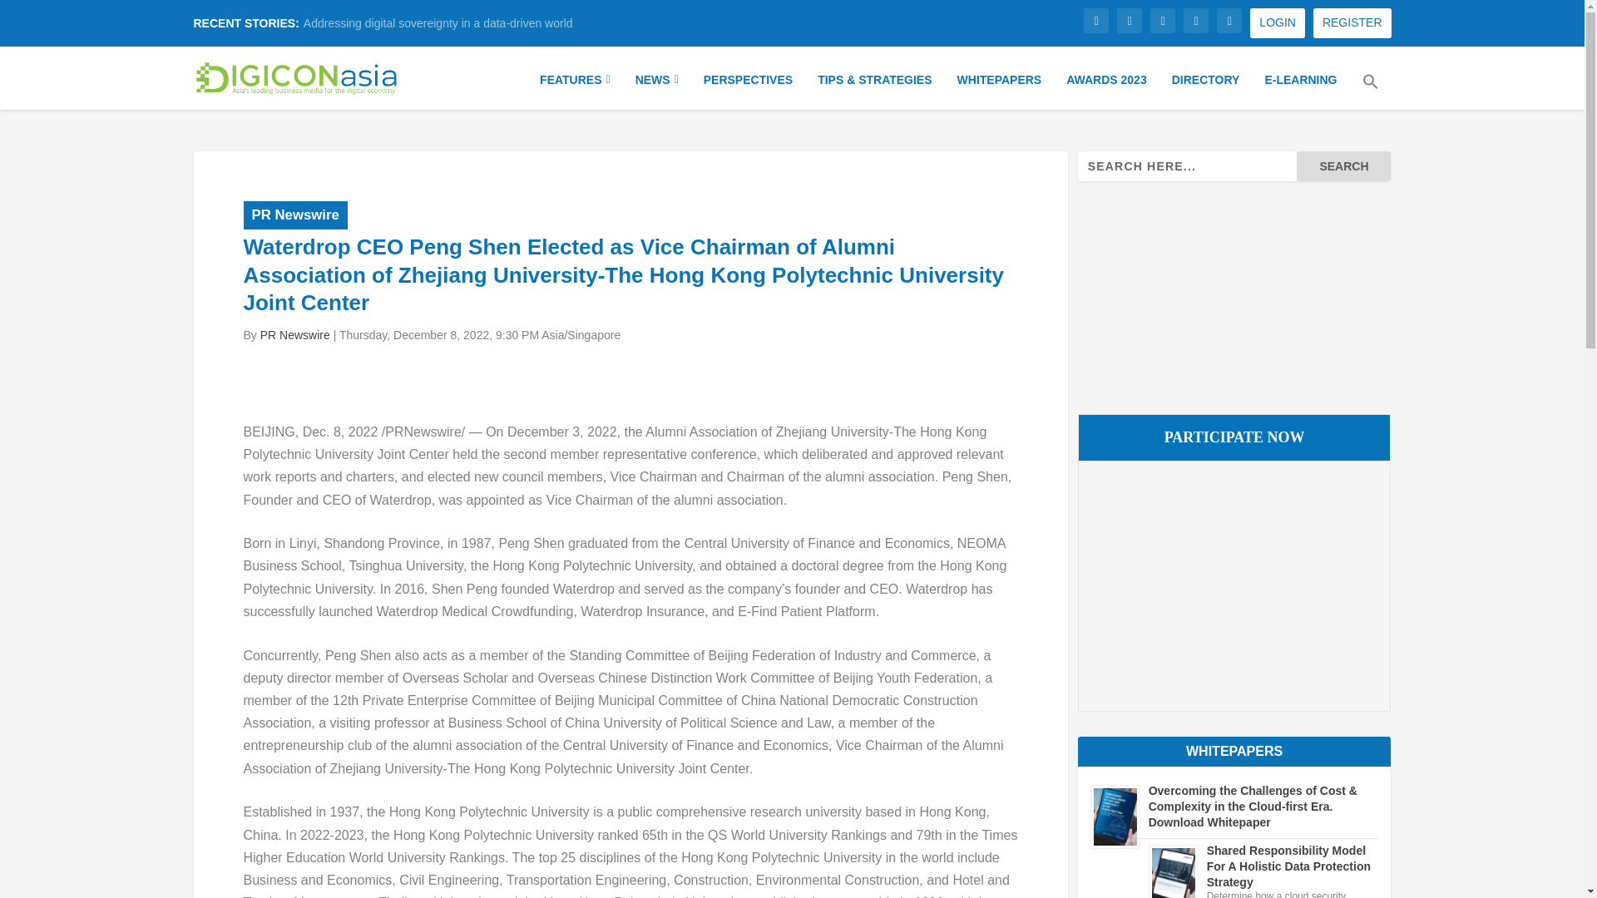 Image resolution: width=1597 pixels, height=898 pixels. What do you see at coordinates (657, 88) in the screenshot?
I see `NEWS` at bounding box center [657, 88].